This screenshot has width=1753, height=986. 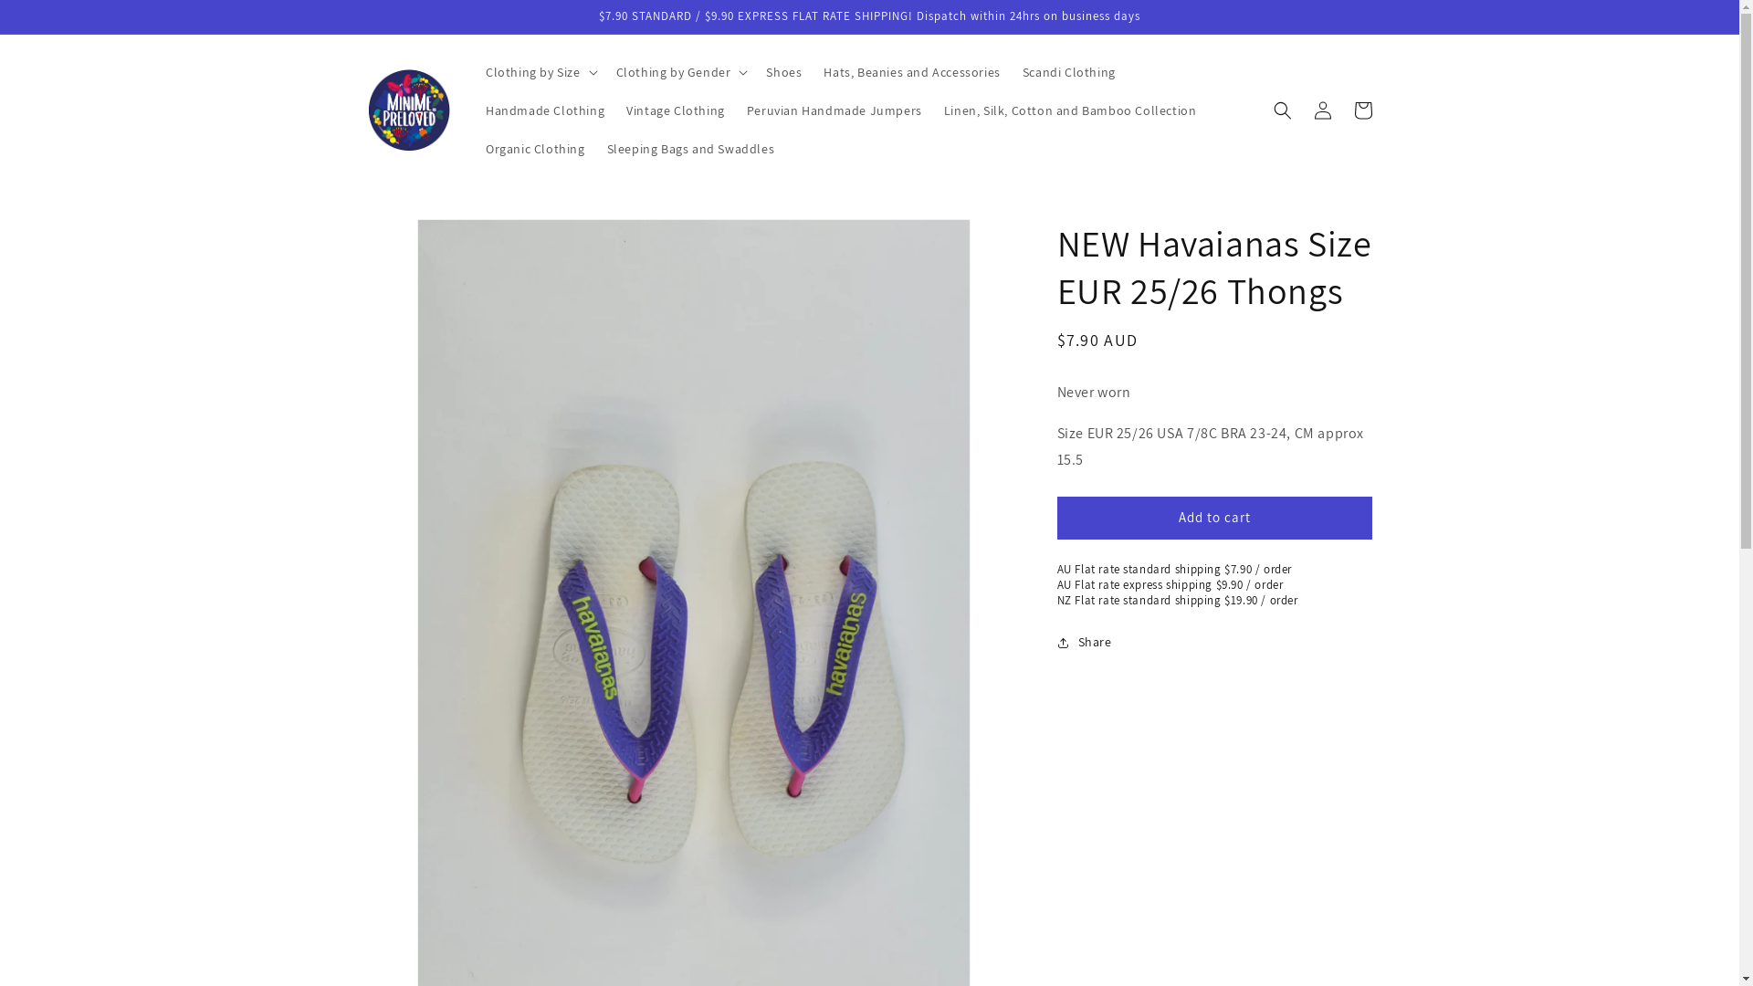 I want to click on Vintage Clothing, so click(x=676, y=110).